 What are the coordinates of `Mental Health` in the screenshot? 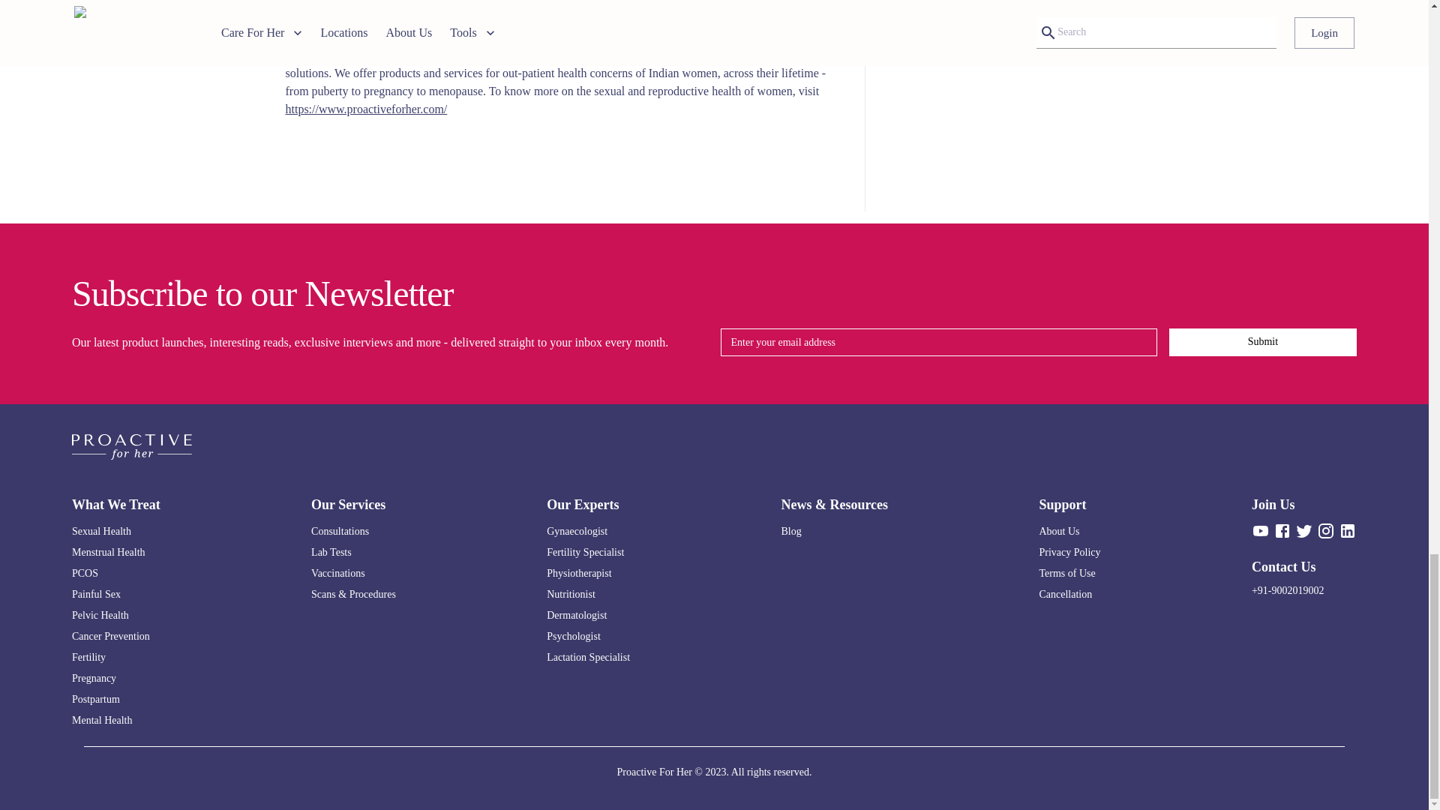 It's located at (115, 720).